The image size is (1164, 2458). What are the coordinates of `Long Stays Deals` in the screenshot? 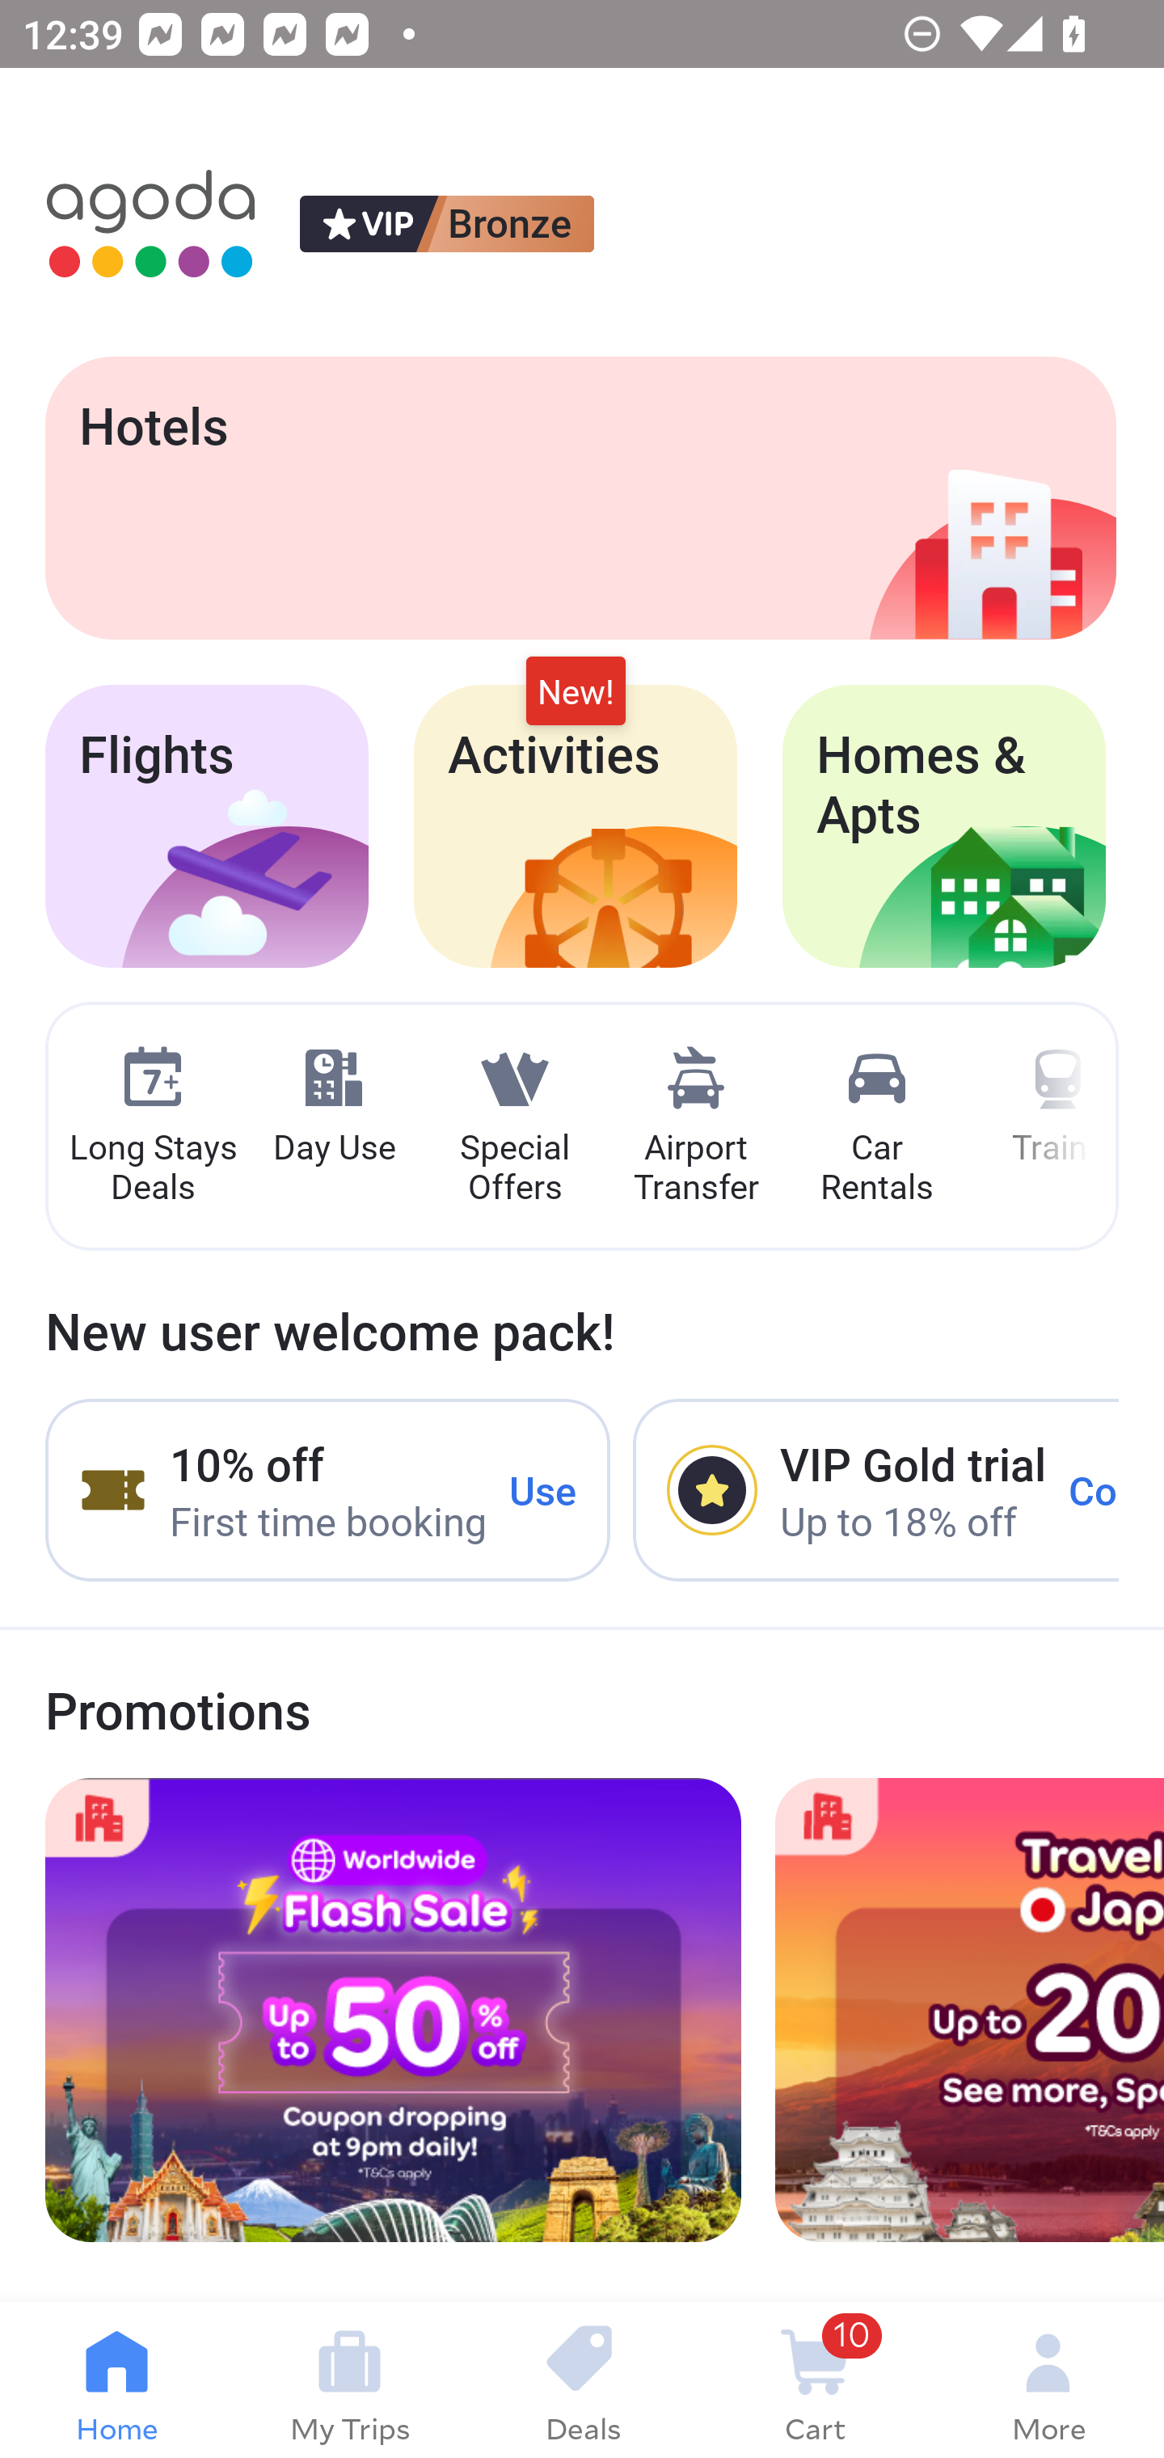 It's located at (152, 1127).